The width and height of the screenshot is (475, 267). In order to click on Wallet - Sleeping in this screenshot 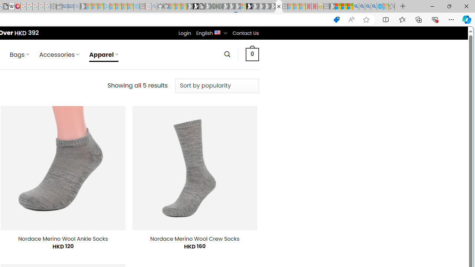, I will do `click(59, 7)`.